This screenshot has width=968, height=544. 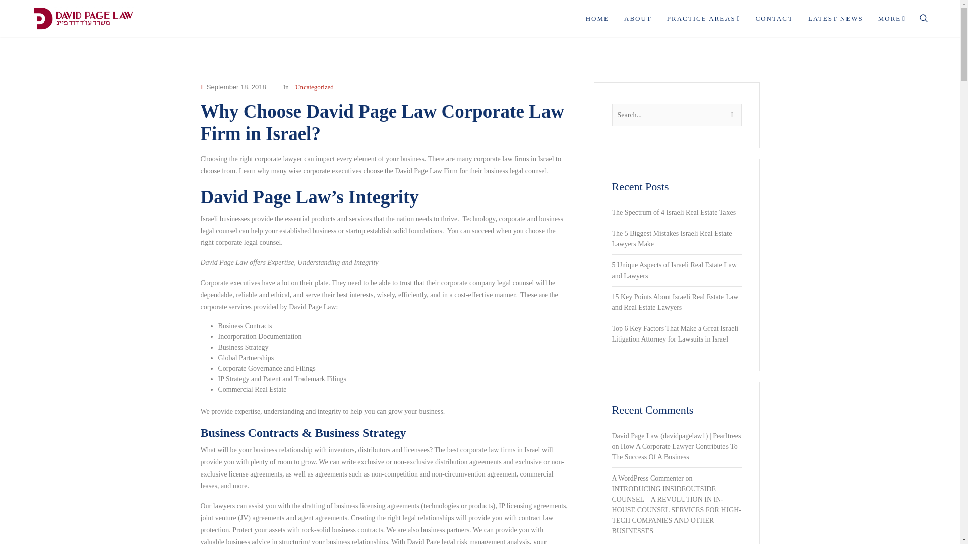 I want to click on LATEST NEWS, so click(x=835, y=18).